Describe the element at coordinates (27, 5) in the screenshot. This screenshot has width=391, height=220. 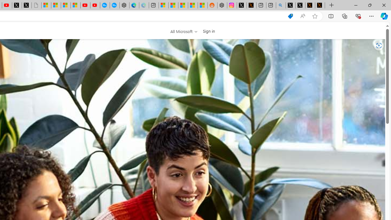
I see `X` at that location.